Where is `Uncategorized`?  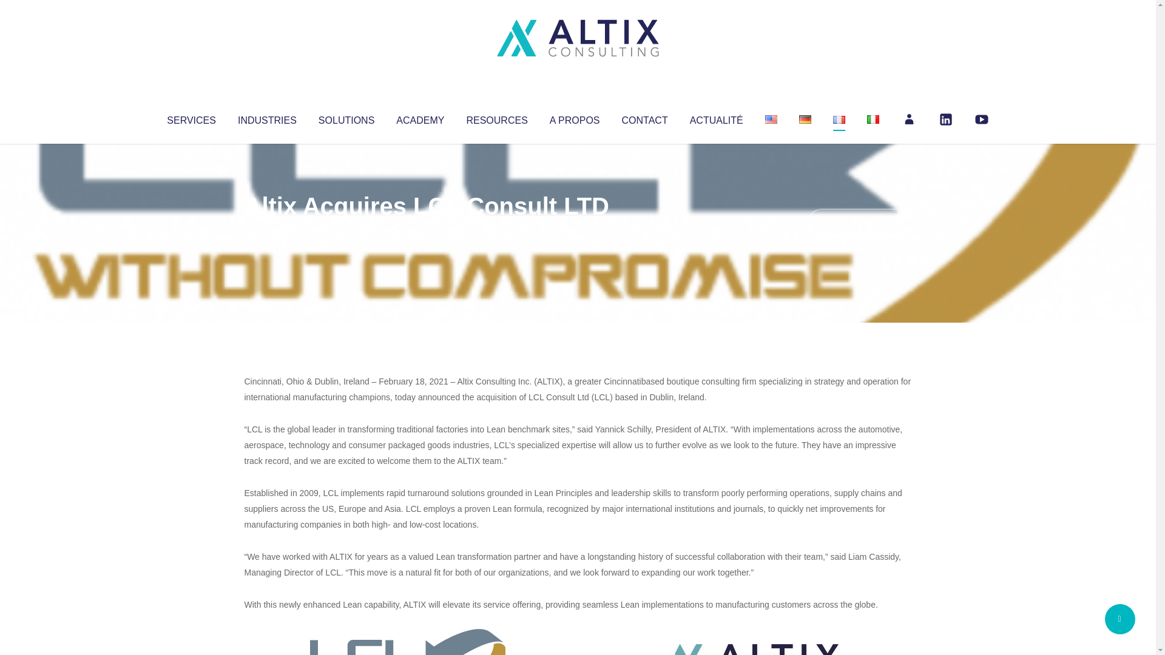
Uncategorized is located at coordinates (424, 230).